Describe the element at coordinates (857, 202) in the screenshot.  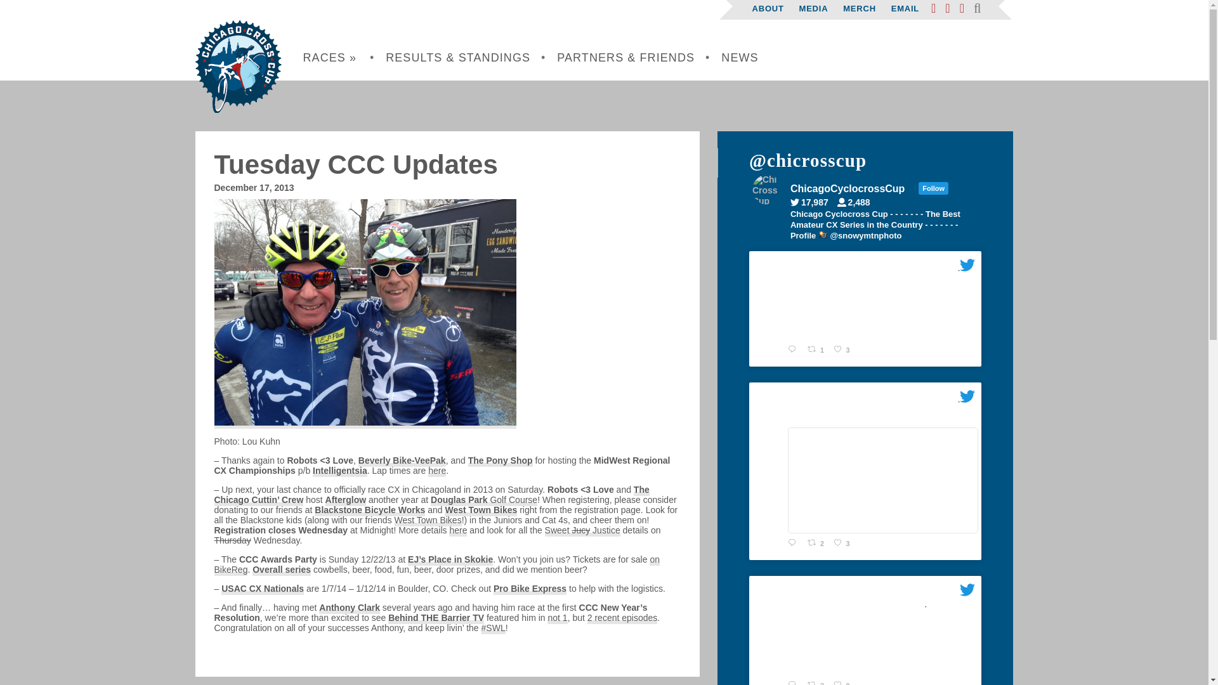
I see `2,488 Followers` at that location.